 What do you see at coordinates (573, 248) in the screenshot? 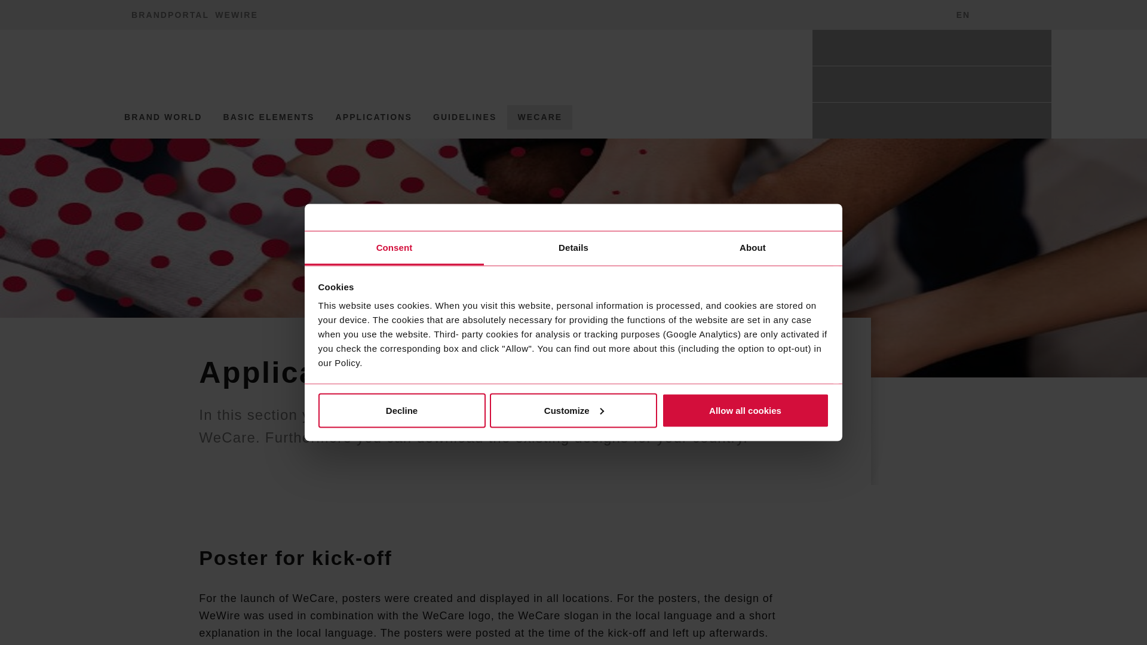
I see `Details` at bounding box center [573, 248].